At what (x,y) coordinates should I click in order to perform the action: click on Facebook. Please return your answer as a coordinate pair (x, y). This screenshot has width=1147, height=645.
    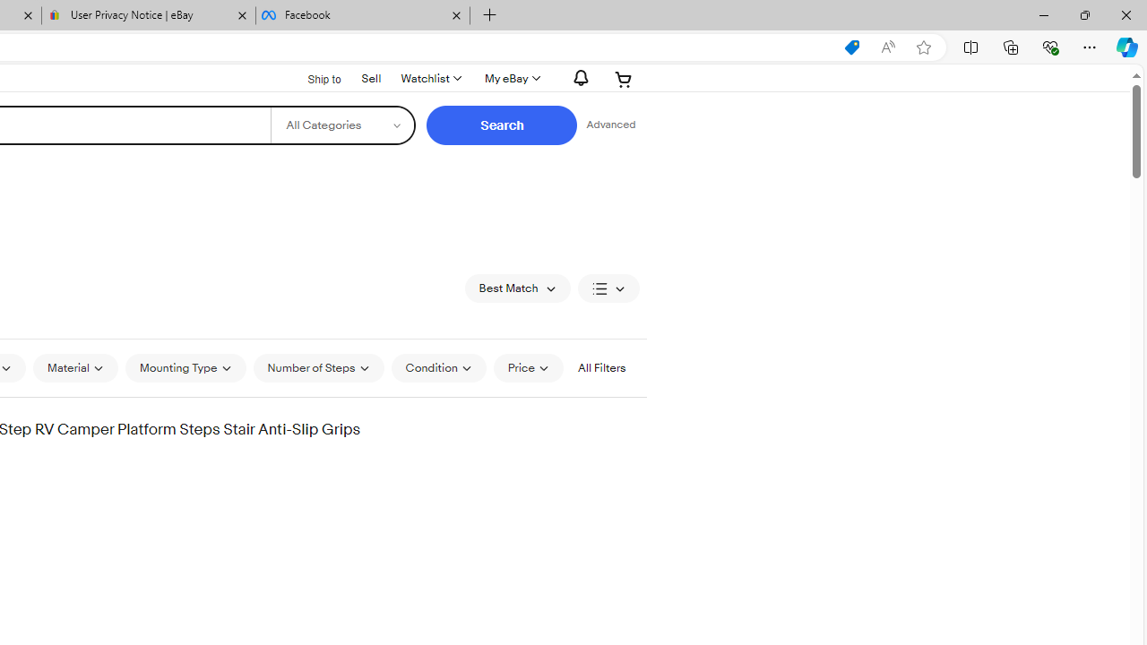
    Looking at the image, I should click on (362, 16).